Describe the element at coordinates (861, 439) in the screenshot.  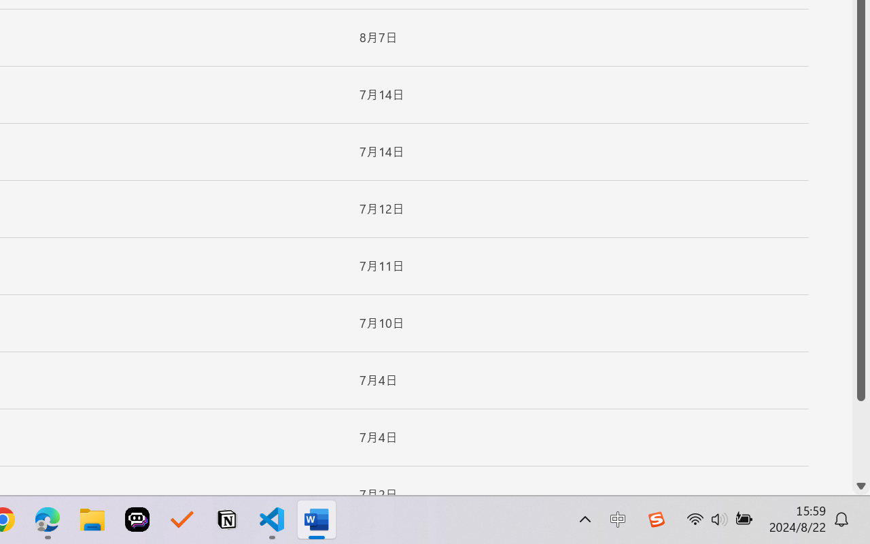
I see `Page down` at that location.